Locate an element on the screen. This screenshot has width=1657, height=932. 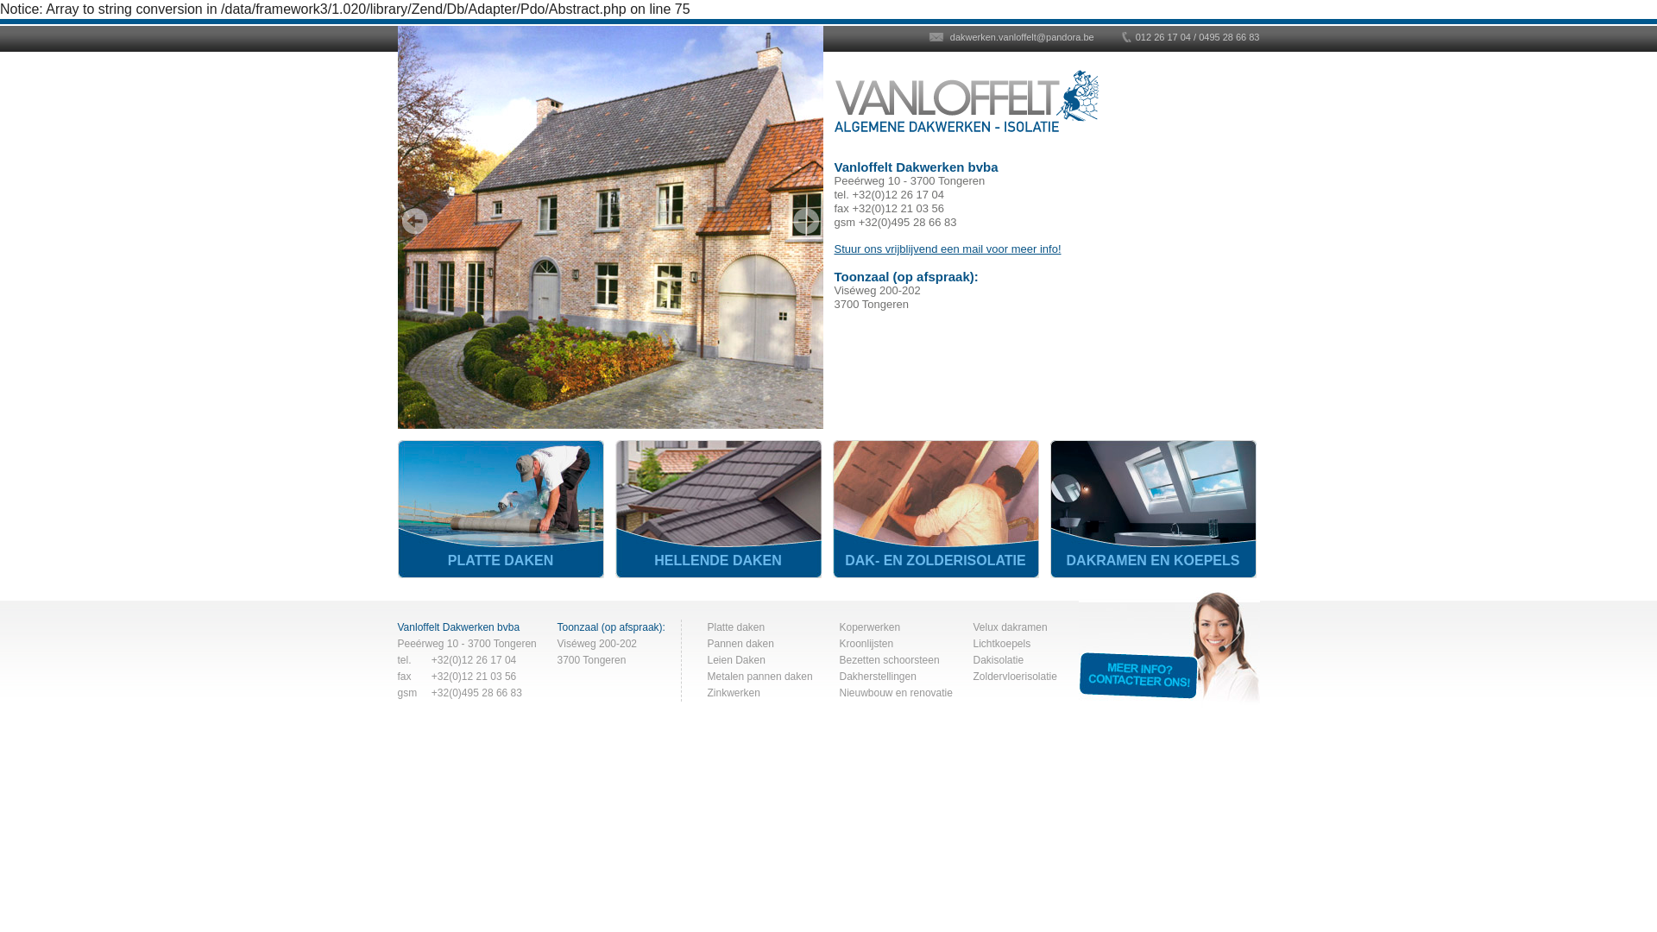
Stuur ons vrijblijvend een mail voor meer info! is located at coordinates (948, 249).